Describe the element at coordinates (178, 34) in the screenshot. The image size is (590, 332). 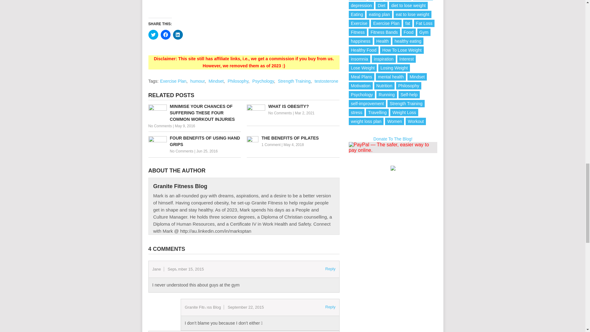
I see `Click to share on LinkedIn` at that location.